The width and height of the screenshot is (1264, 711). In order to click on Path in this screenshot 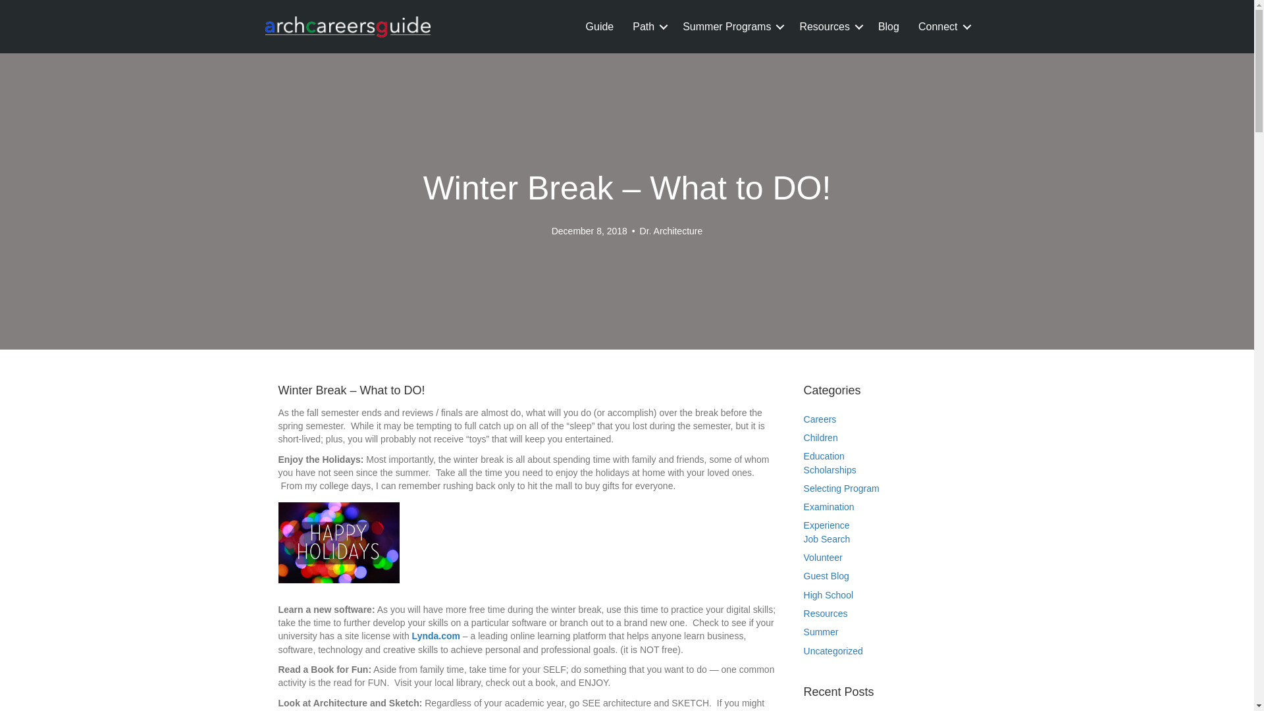, I will do `click(648, 26)`.